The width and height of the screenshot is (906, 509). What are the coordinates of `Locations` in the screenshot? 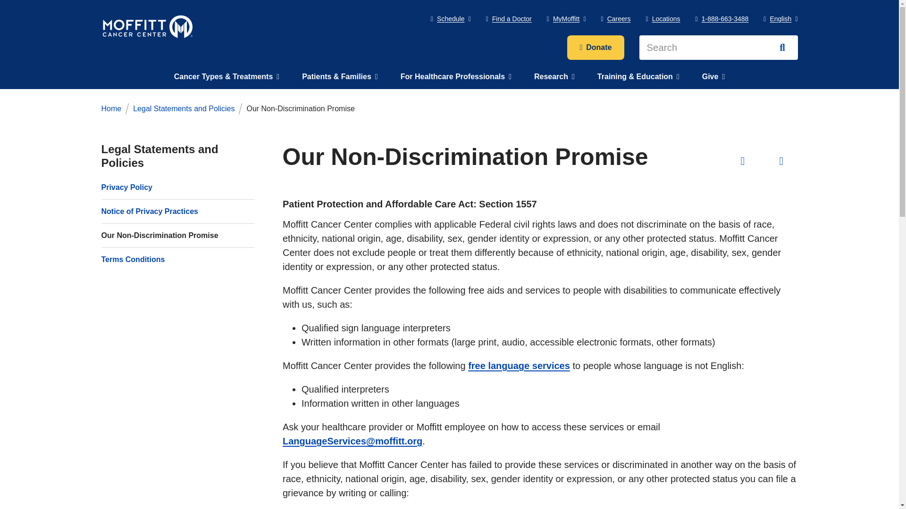 It's located at (663, 19).